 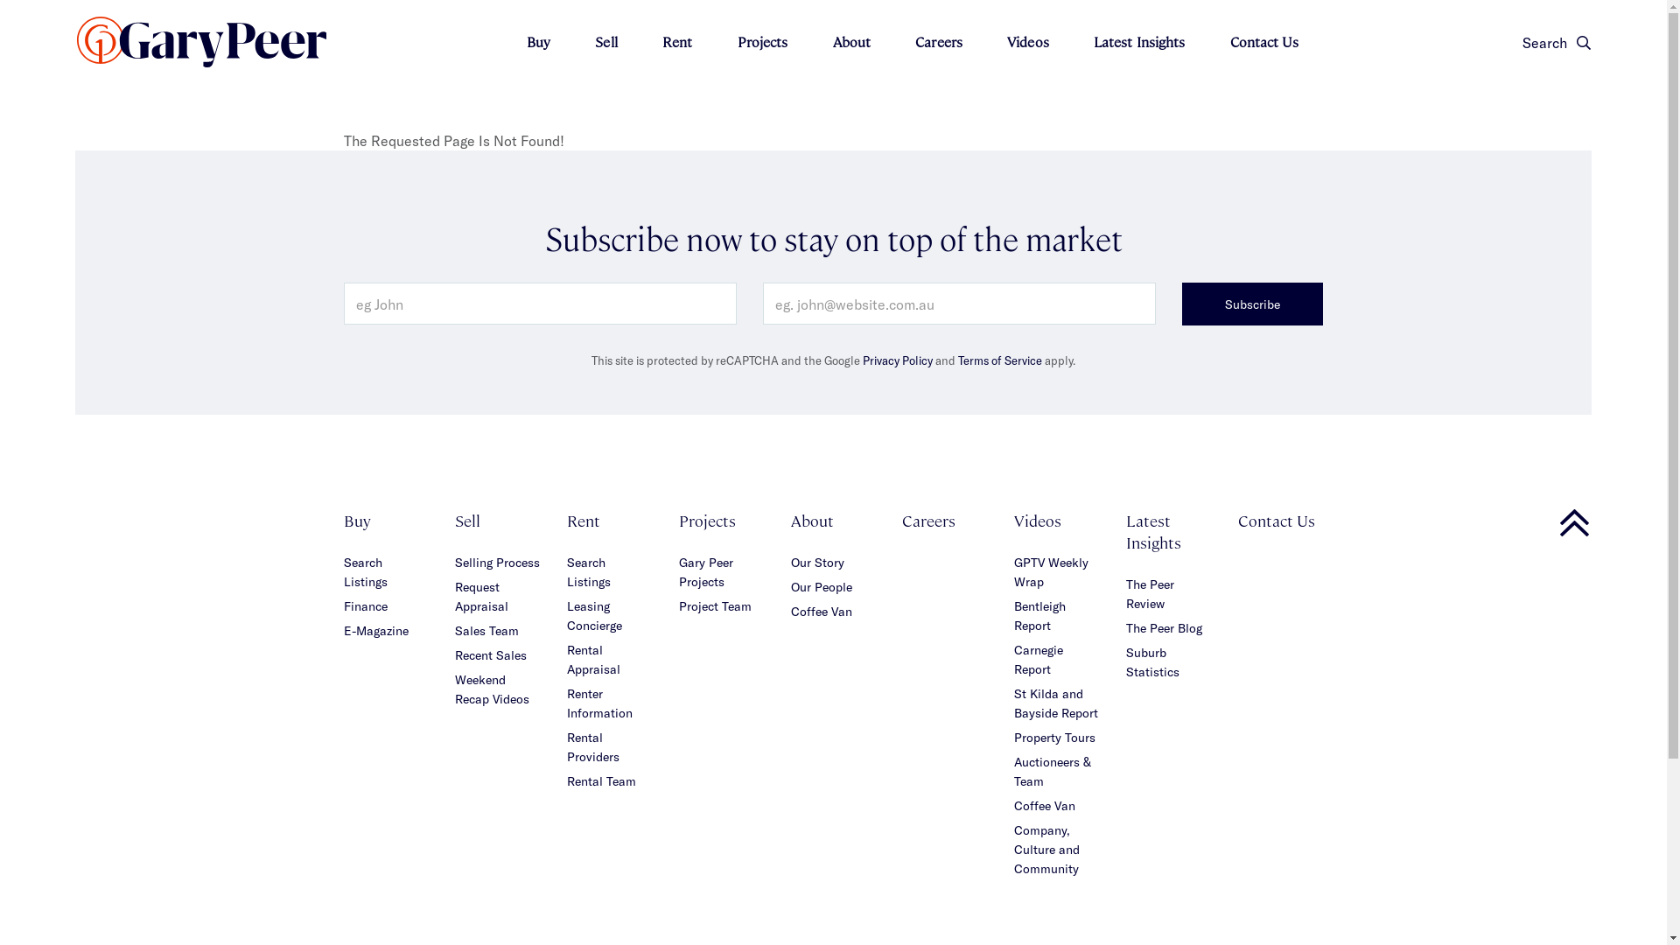 I want to click on Suburb Statistics, so click(x=1153, y=661).